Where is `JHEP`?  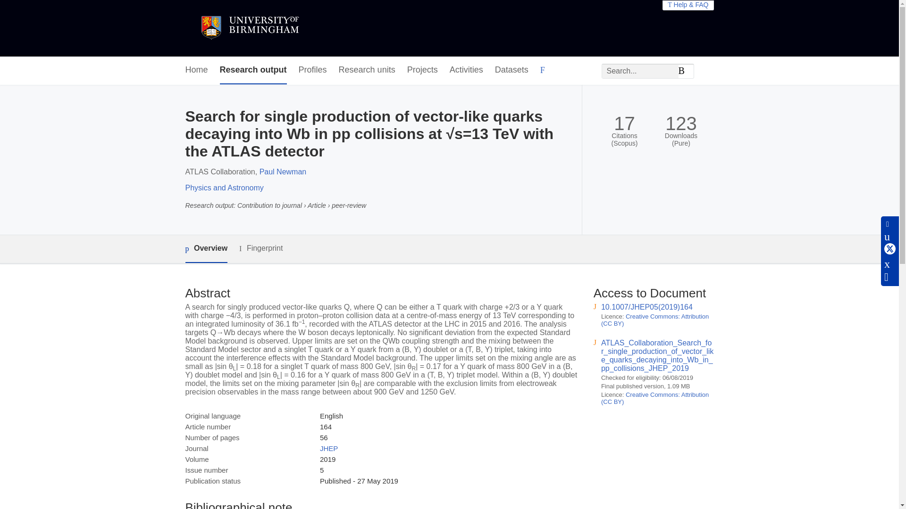
JHEP is located at coordinates (328, 448).